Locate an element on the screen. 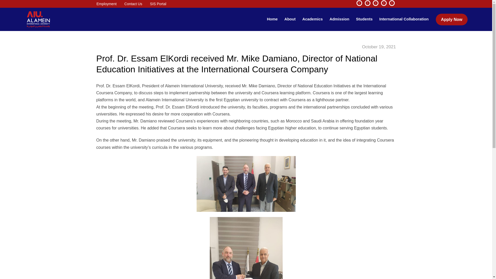  LinkedIn is located at coordinates (376, 3).